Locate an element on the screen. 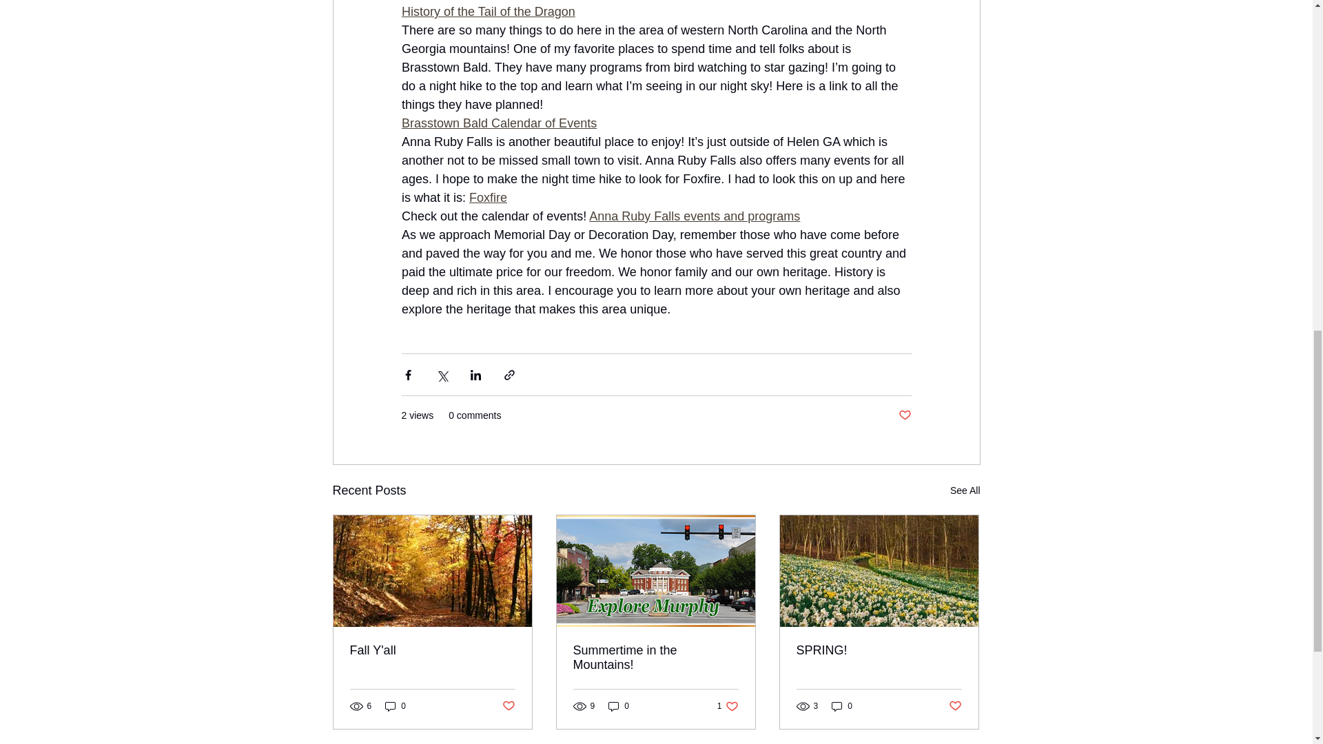 This screenshot has height=744, width=1323. Post not marked as liked is located at coordinates (433, 650).